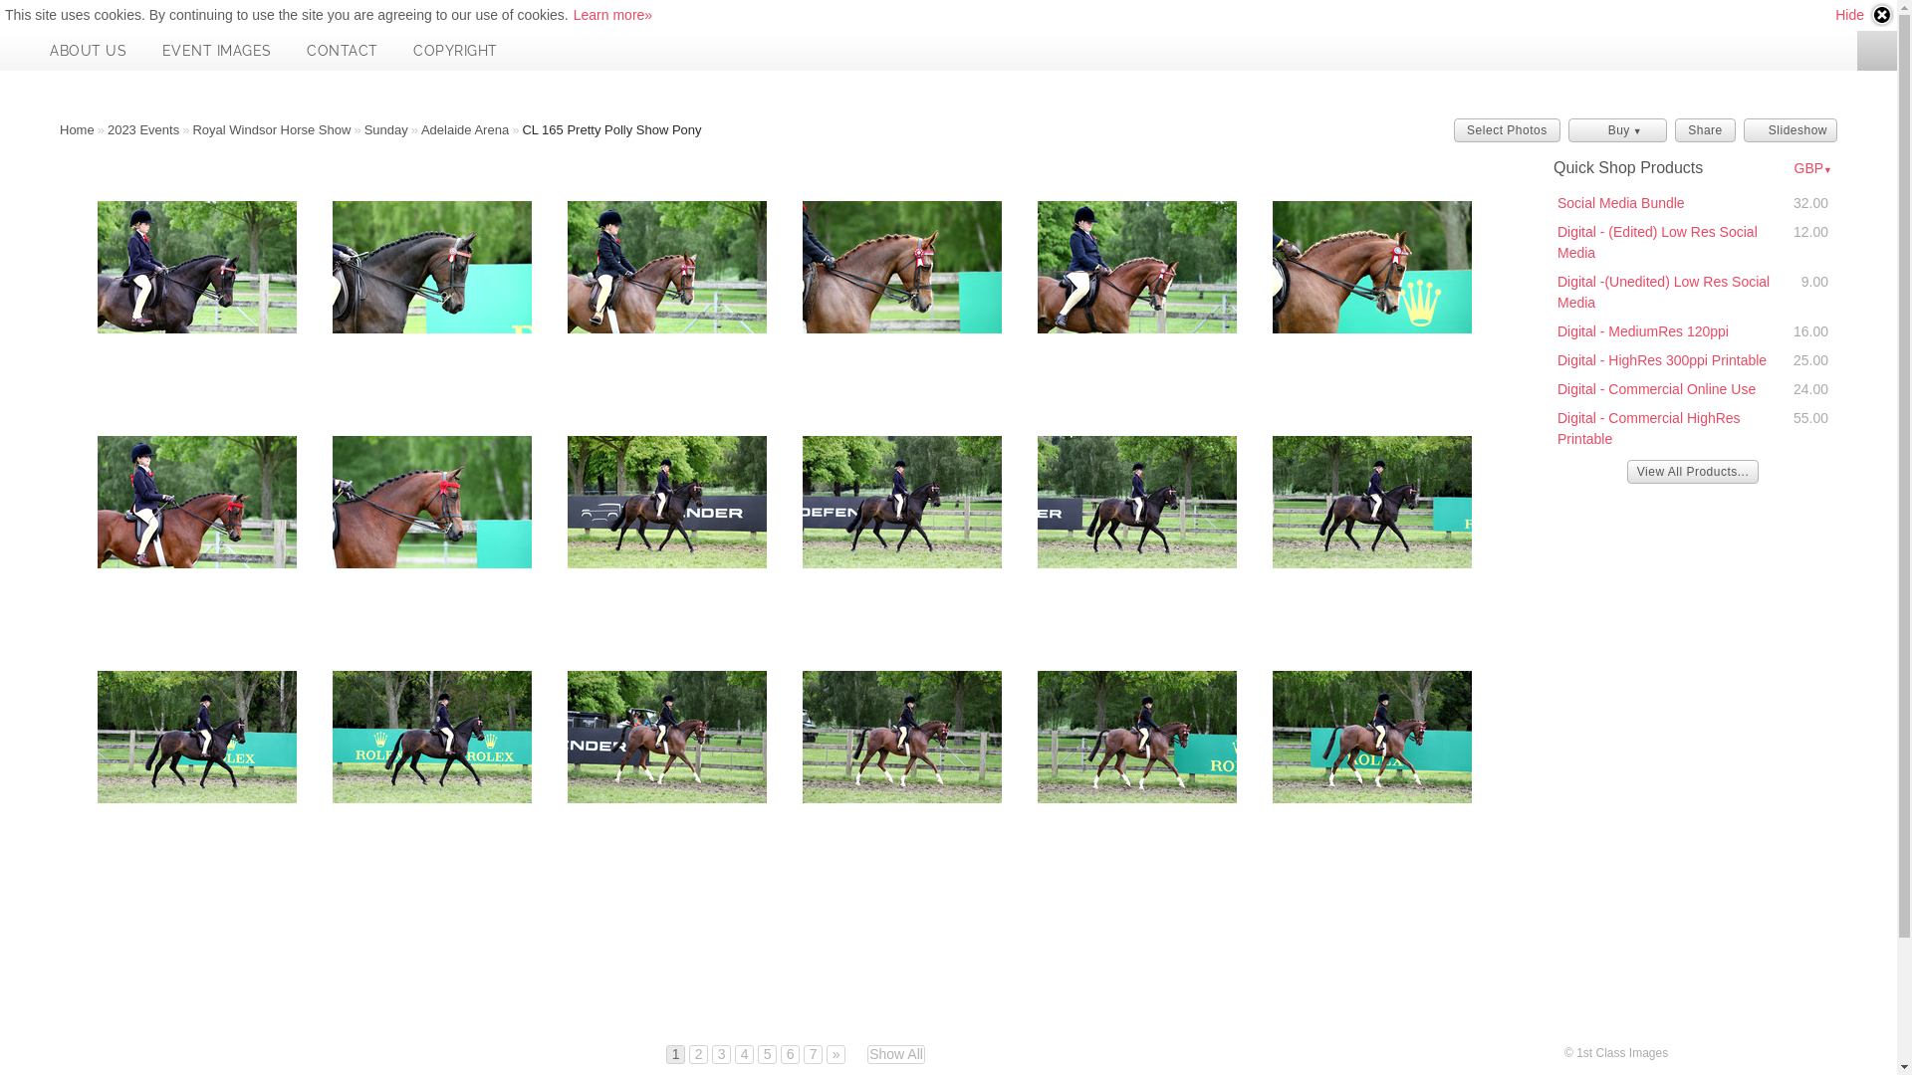 Image resolution: width=1912 pixels, height=1075 pixels. I want to click on Digital - MediumRes 120ppi, so click(1643, 331).